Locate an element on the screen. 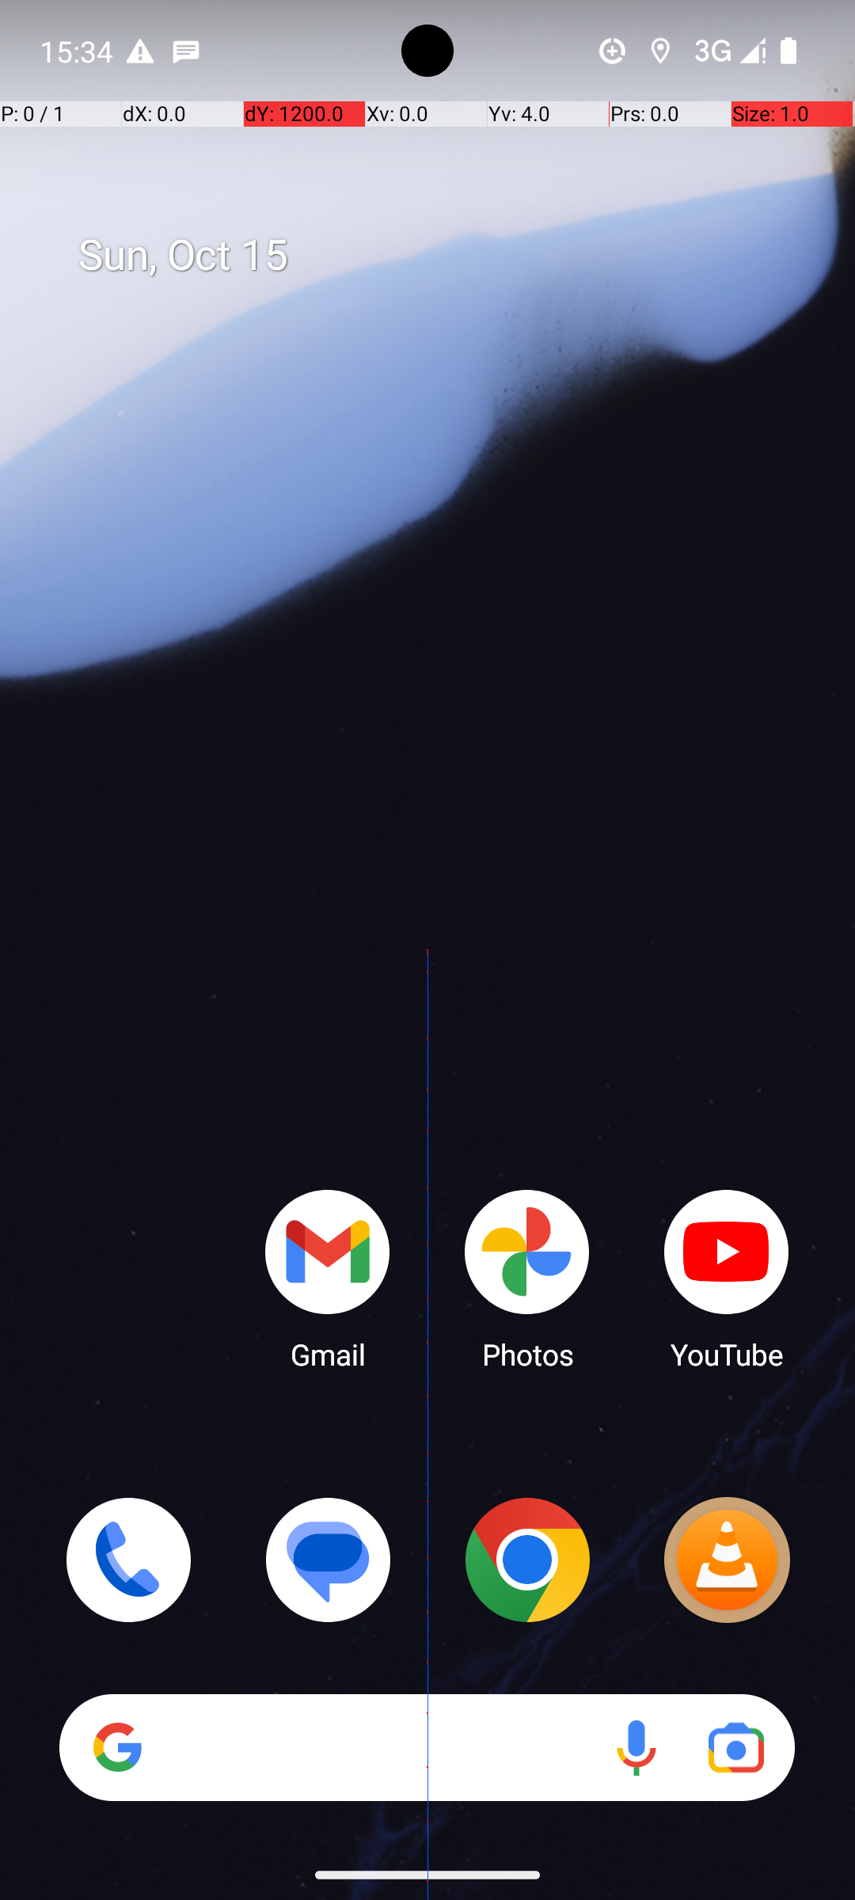 The width and height of the screenshot is (855, 1900). Google Lens is located at coordinates (736, 1748).